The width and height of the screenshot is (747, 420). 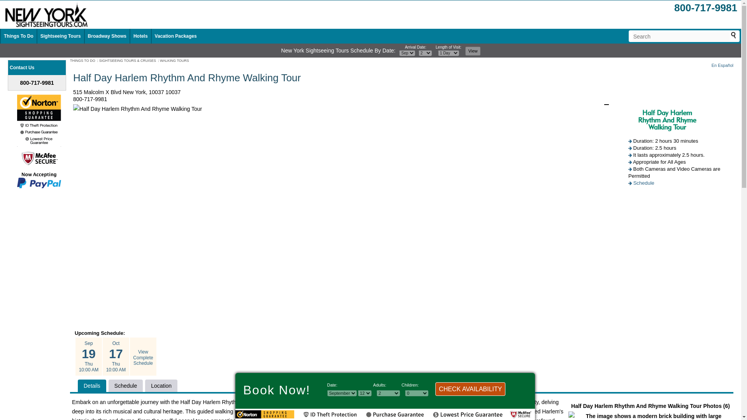 I want to click on View Complete Schedule, so click(x=143, y=357).